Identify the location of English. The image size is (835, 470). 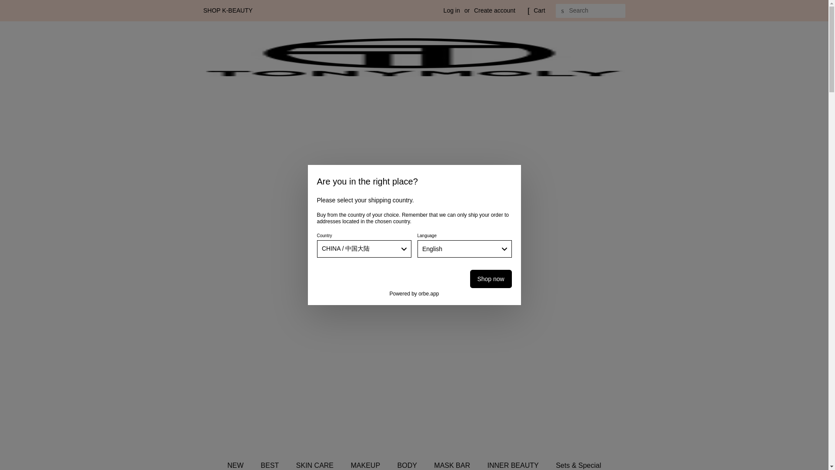
(464, 248).